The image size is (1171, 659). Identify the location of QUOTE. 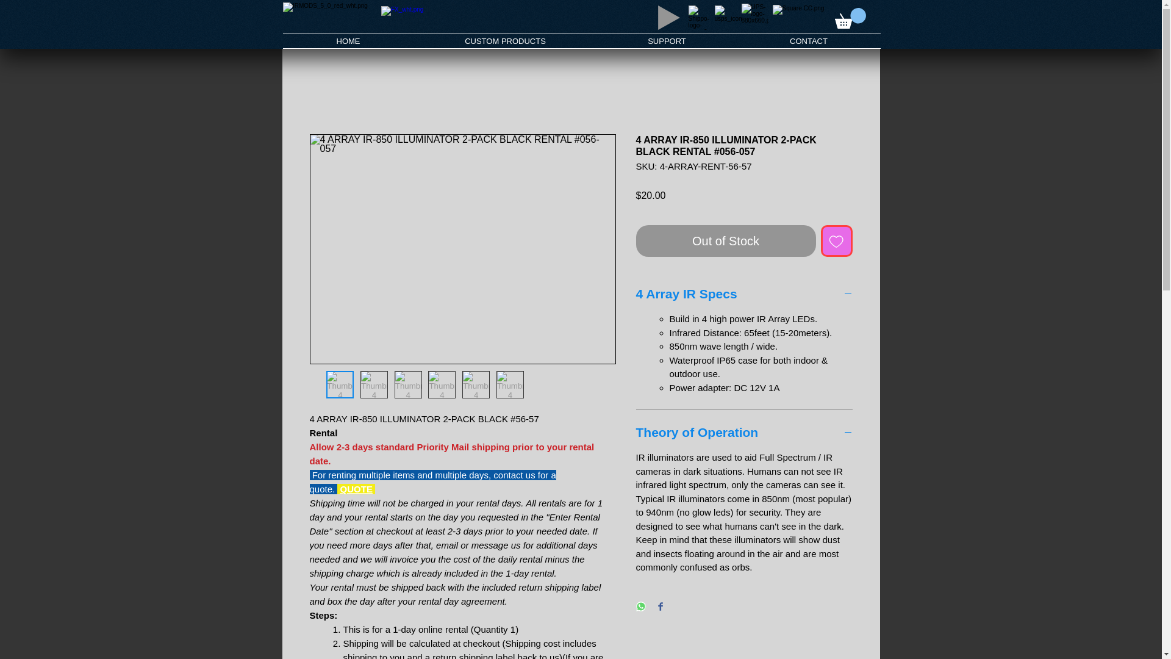
(356, 489).